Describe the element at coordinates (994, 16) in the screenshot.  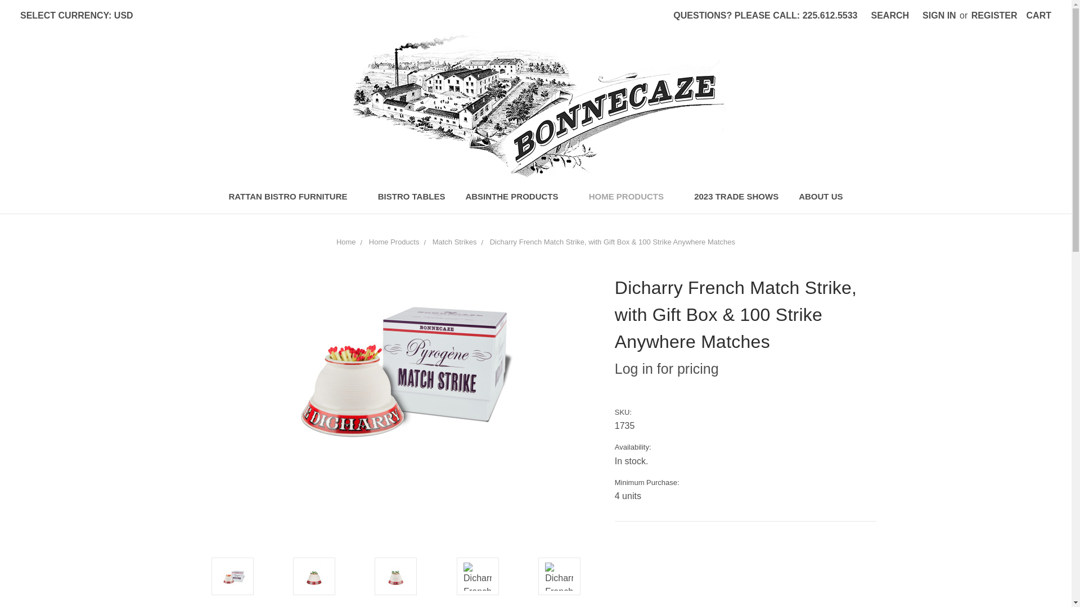
I see `REGISTER` at that location.